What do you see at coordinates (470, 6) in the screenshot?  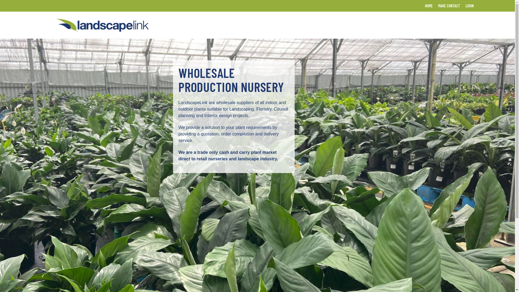 I see `LOGIN` at bounding box center [470, 6].